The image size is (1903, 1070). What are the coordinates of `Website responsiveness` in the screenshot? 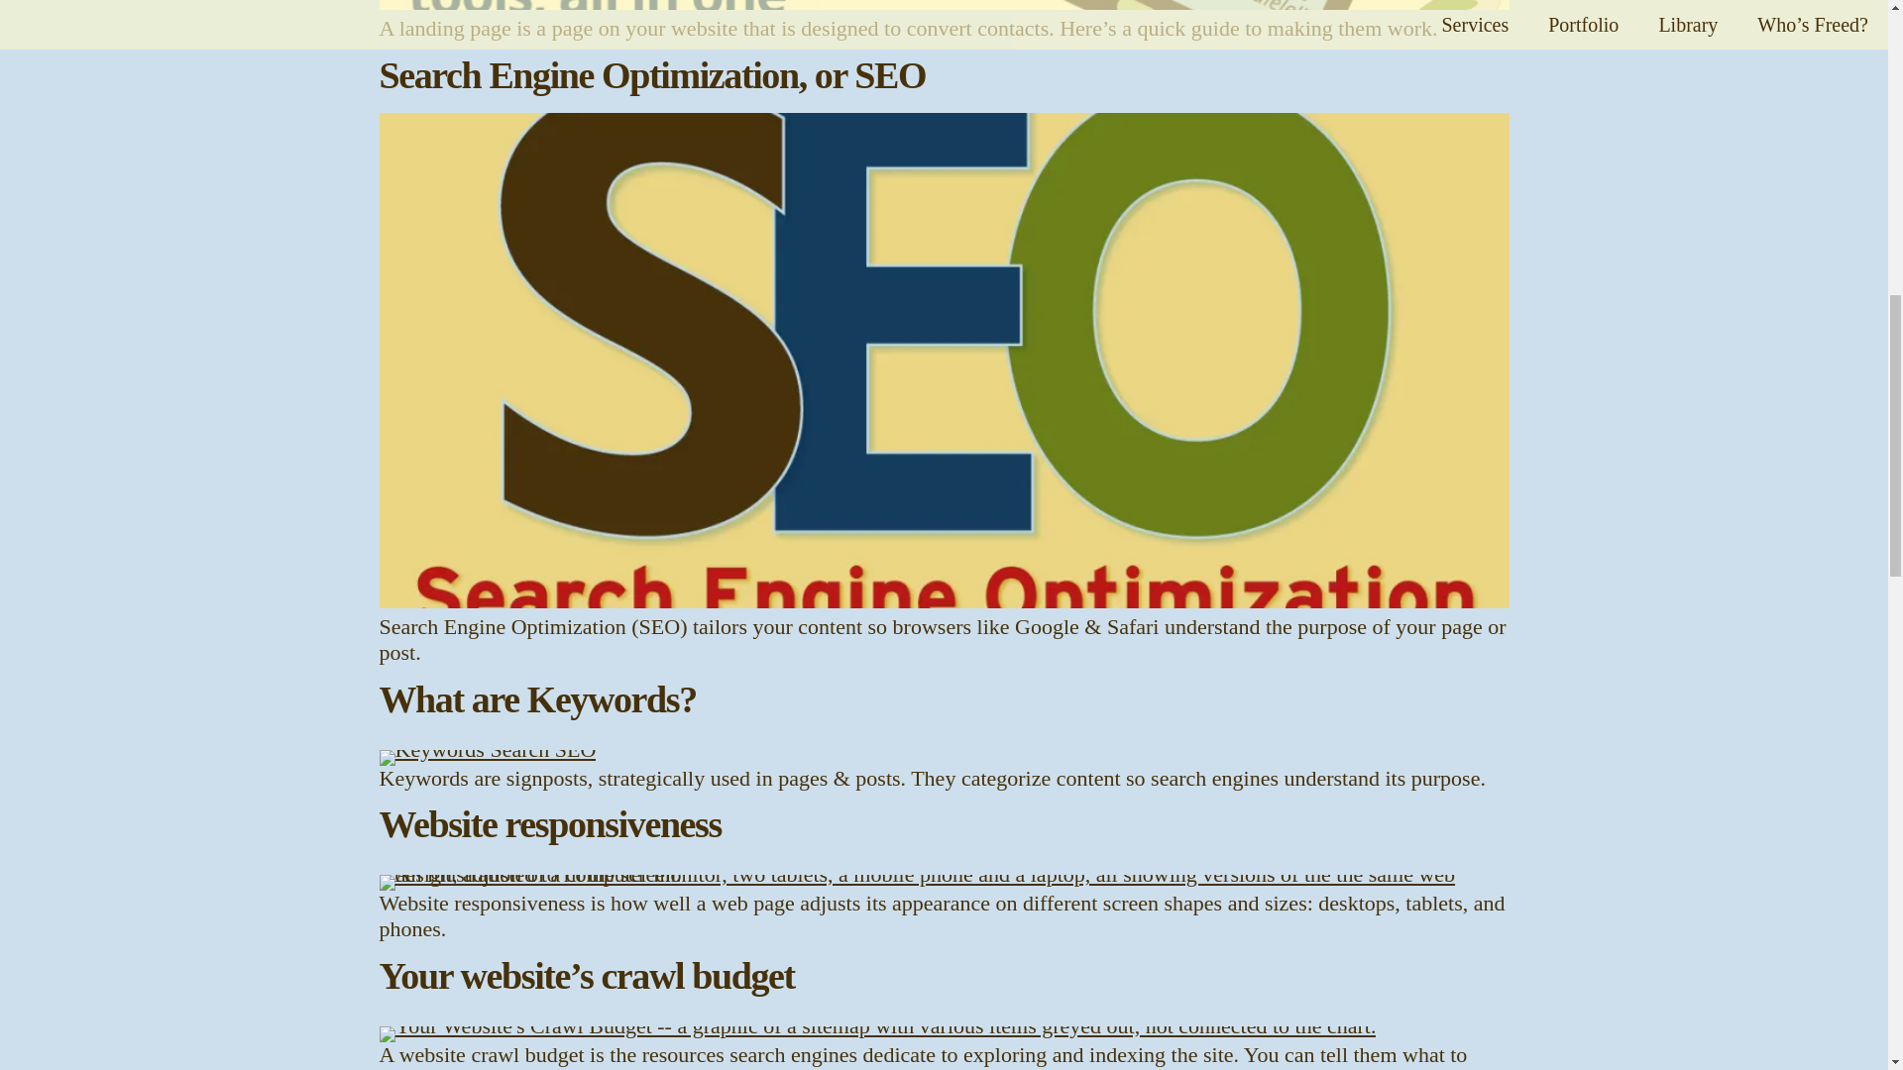 It's located at (549, 824).